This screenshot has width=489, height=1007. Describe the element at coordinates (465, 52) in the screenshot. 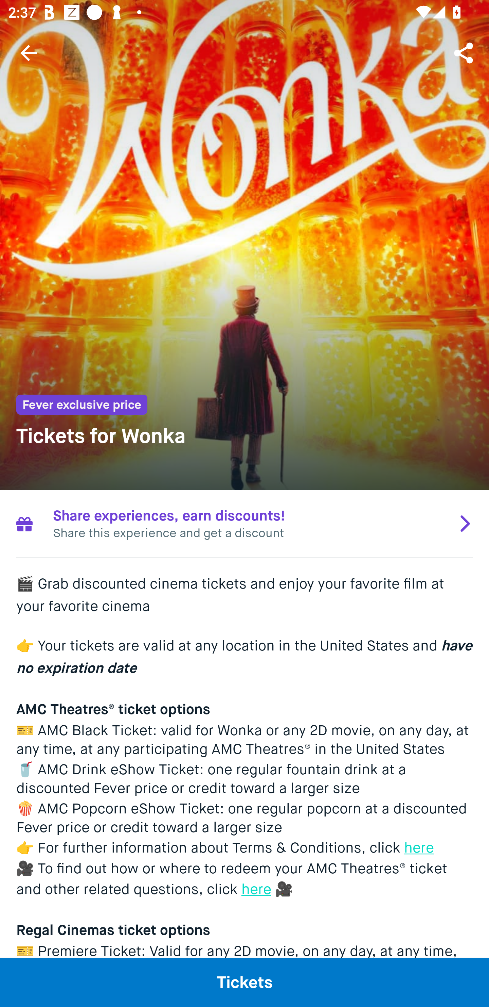

I see `Share` at that location.